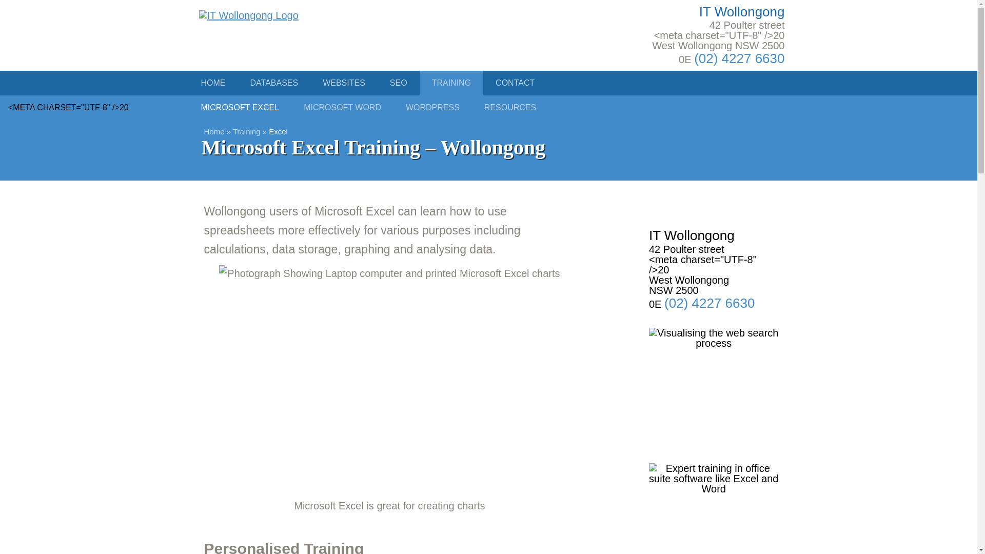 This screenshot has width=985, height=554. What do you see at coordinates (381, 108) in the screenshot?
I see `COPYWRITING` at bounding box center [381, 108].